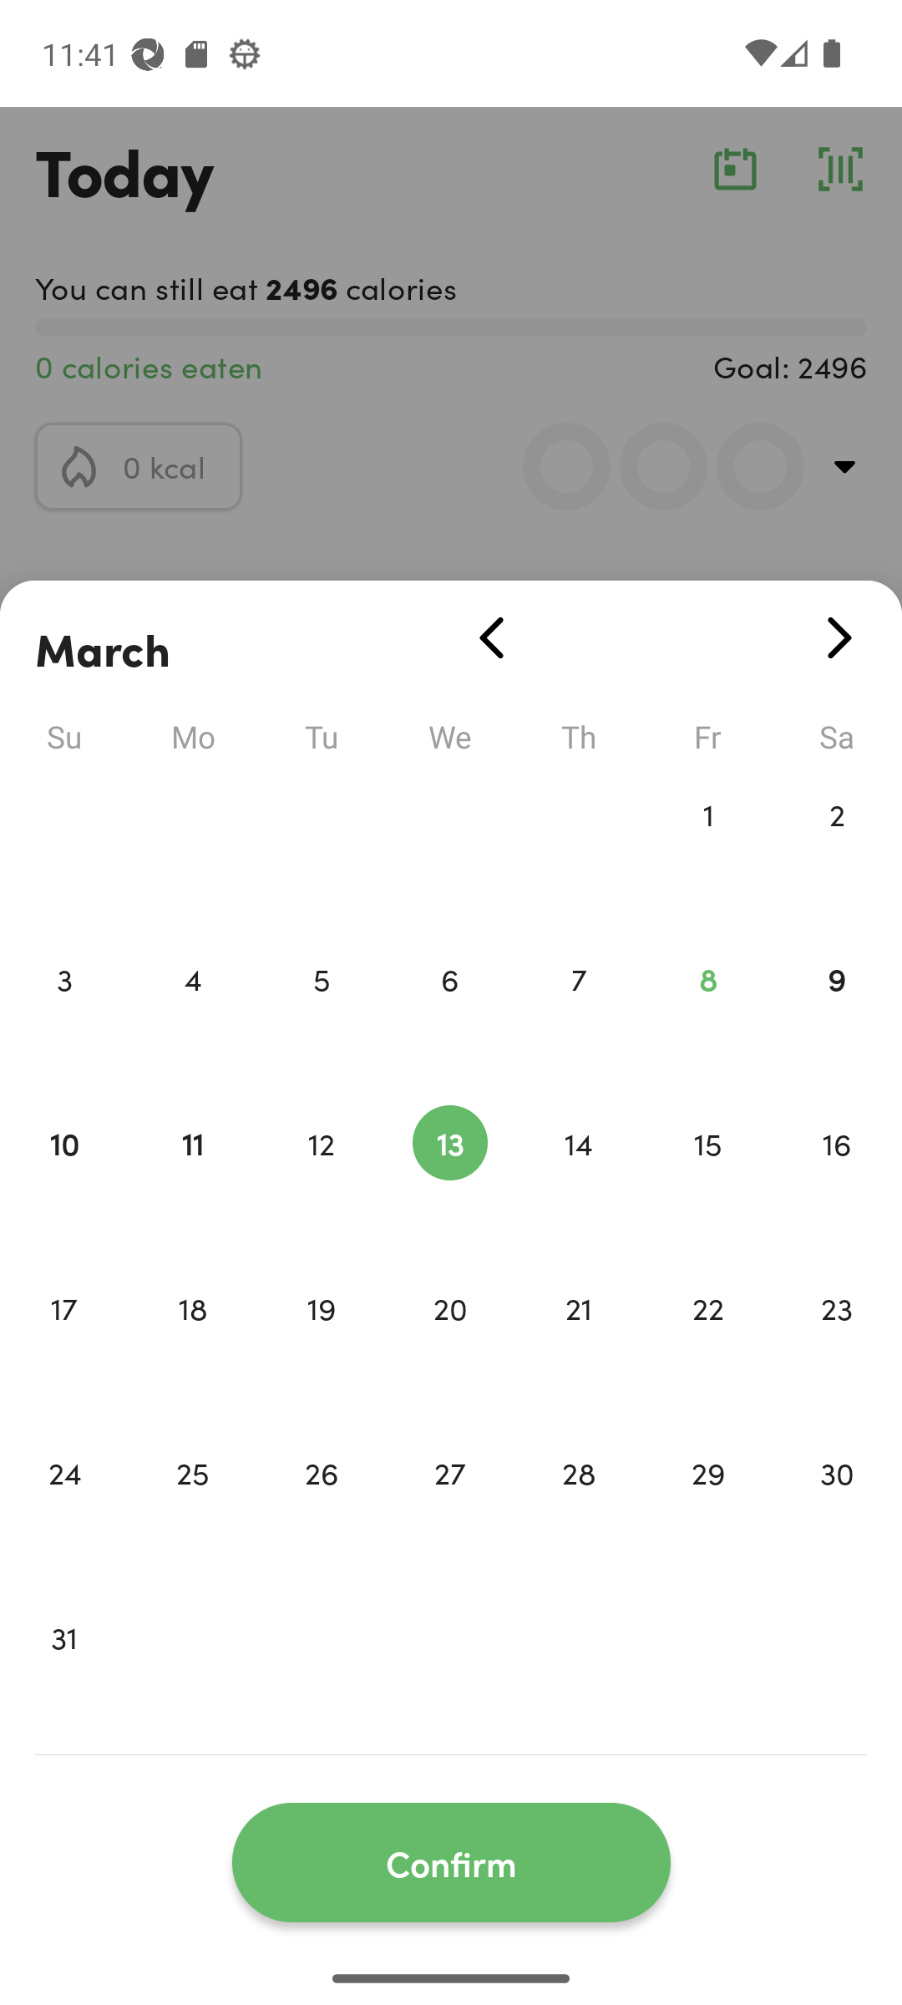 This screenshot has height=2005, width=902. Describe the element at coordinates (708, 1178) in the screenshot. I see `15` at that location.